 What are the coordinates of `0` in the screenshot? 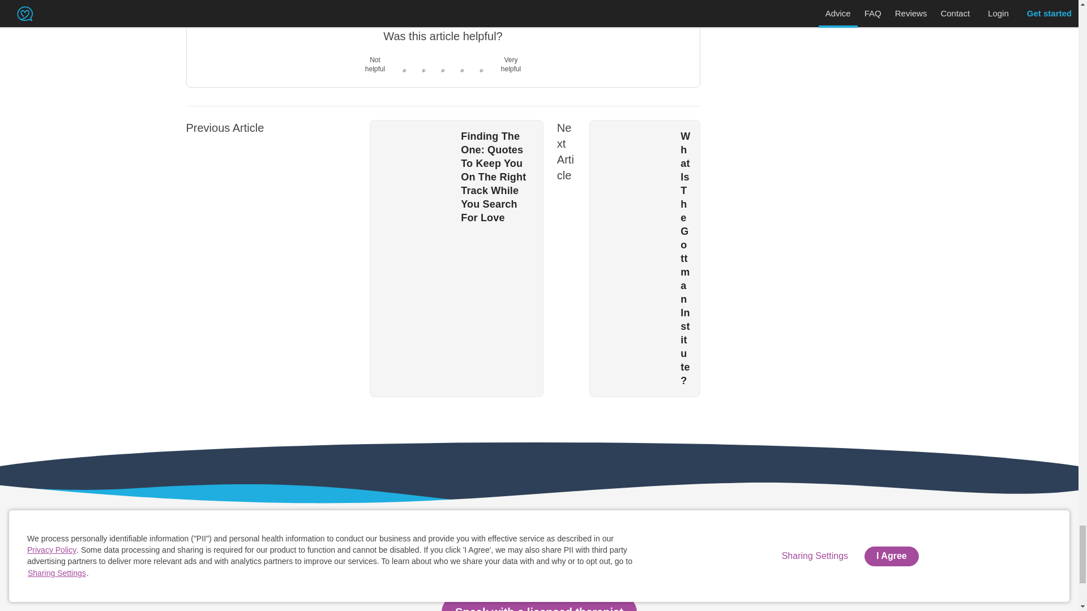 It's located at (423, 77).